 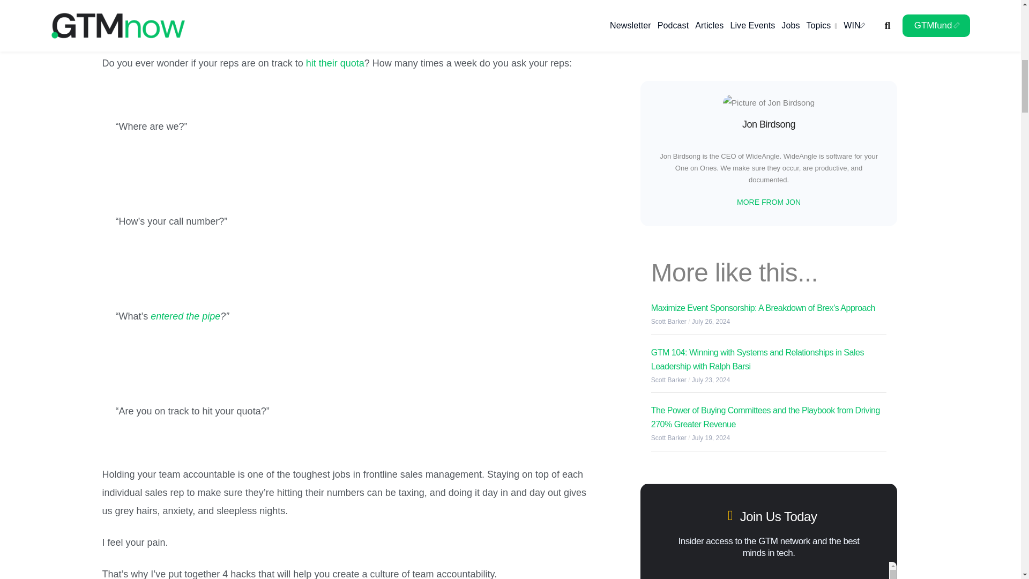 What do you see at coordinates (660, 27) in the screenshot?
I see `ARTICLES` at bounding box center [660, 27].